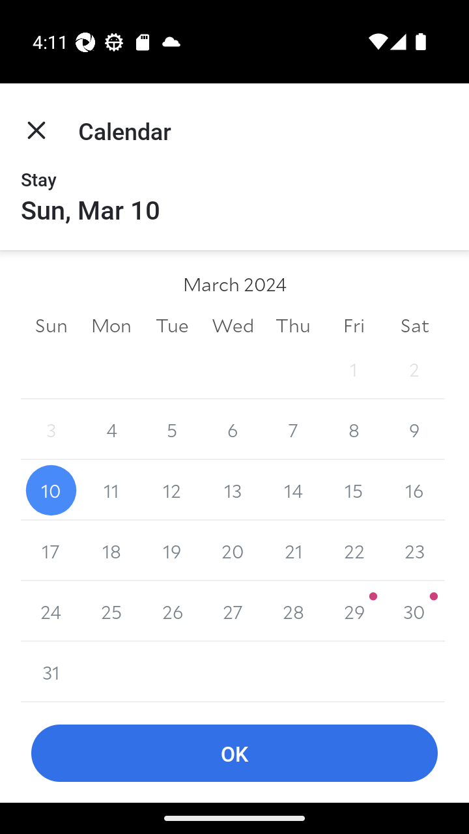 This screenshot has width=469, height=834. Describe the element at coordinates (353, 551) in the screenshot. I see `22 22 March 2024` at that location.